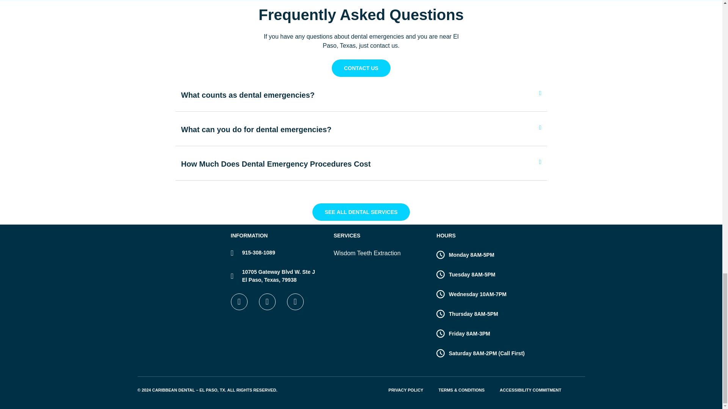 This screenshot has height=409, width=728. I want to click on How Much Does Dental Emergency Procedures Cost, so click(276, 164).